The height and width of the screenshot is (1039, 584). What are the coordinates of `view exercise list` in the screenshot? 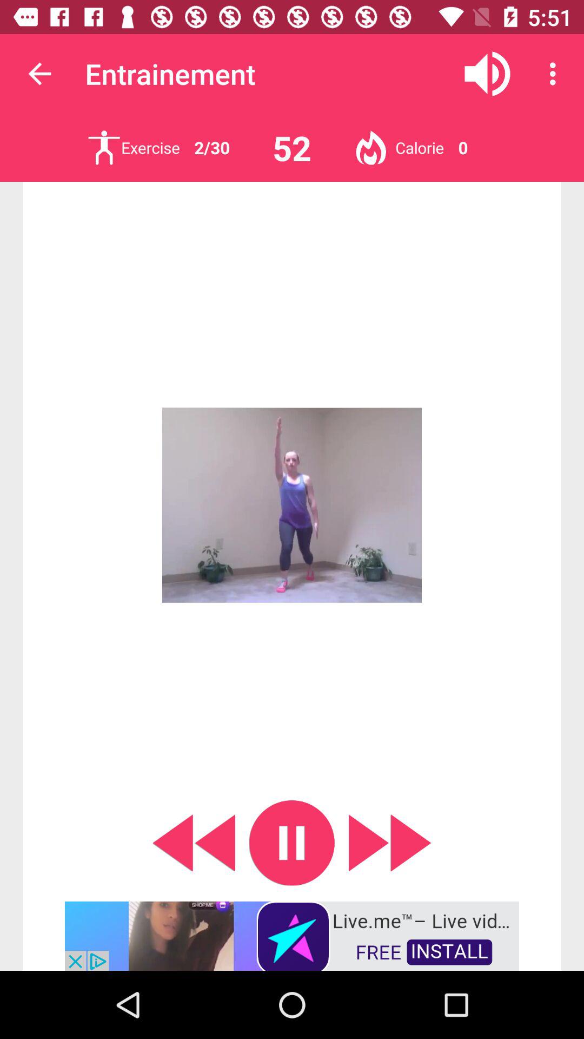 It's located at (104, 147).